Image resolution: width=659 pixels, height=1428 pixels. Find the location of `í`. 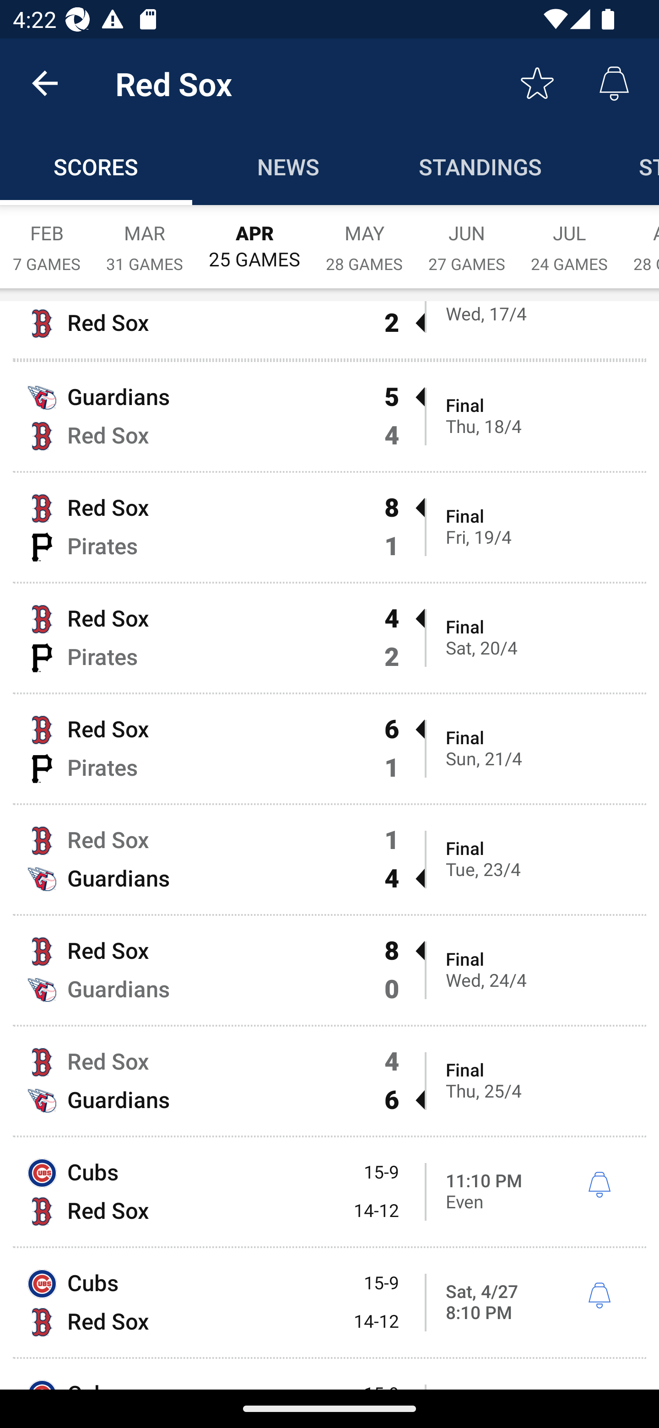

í is located at coordinates (599, 1296).